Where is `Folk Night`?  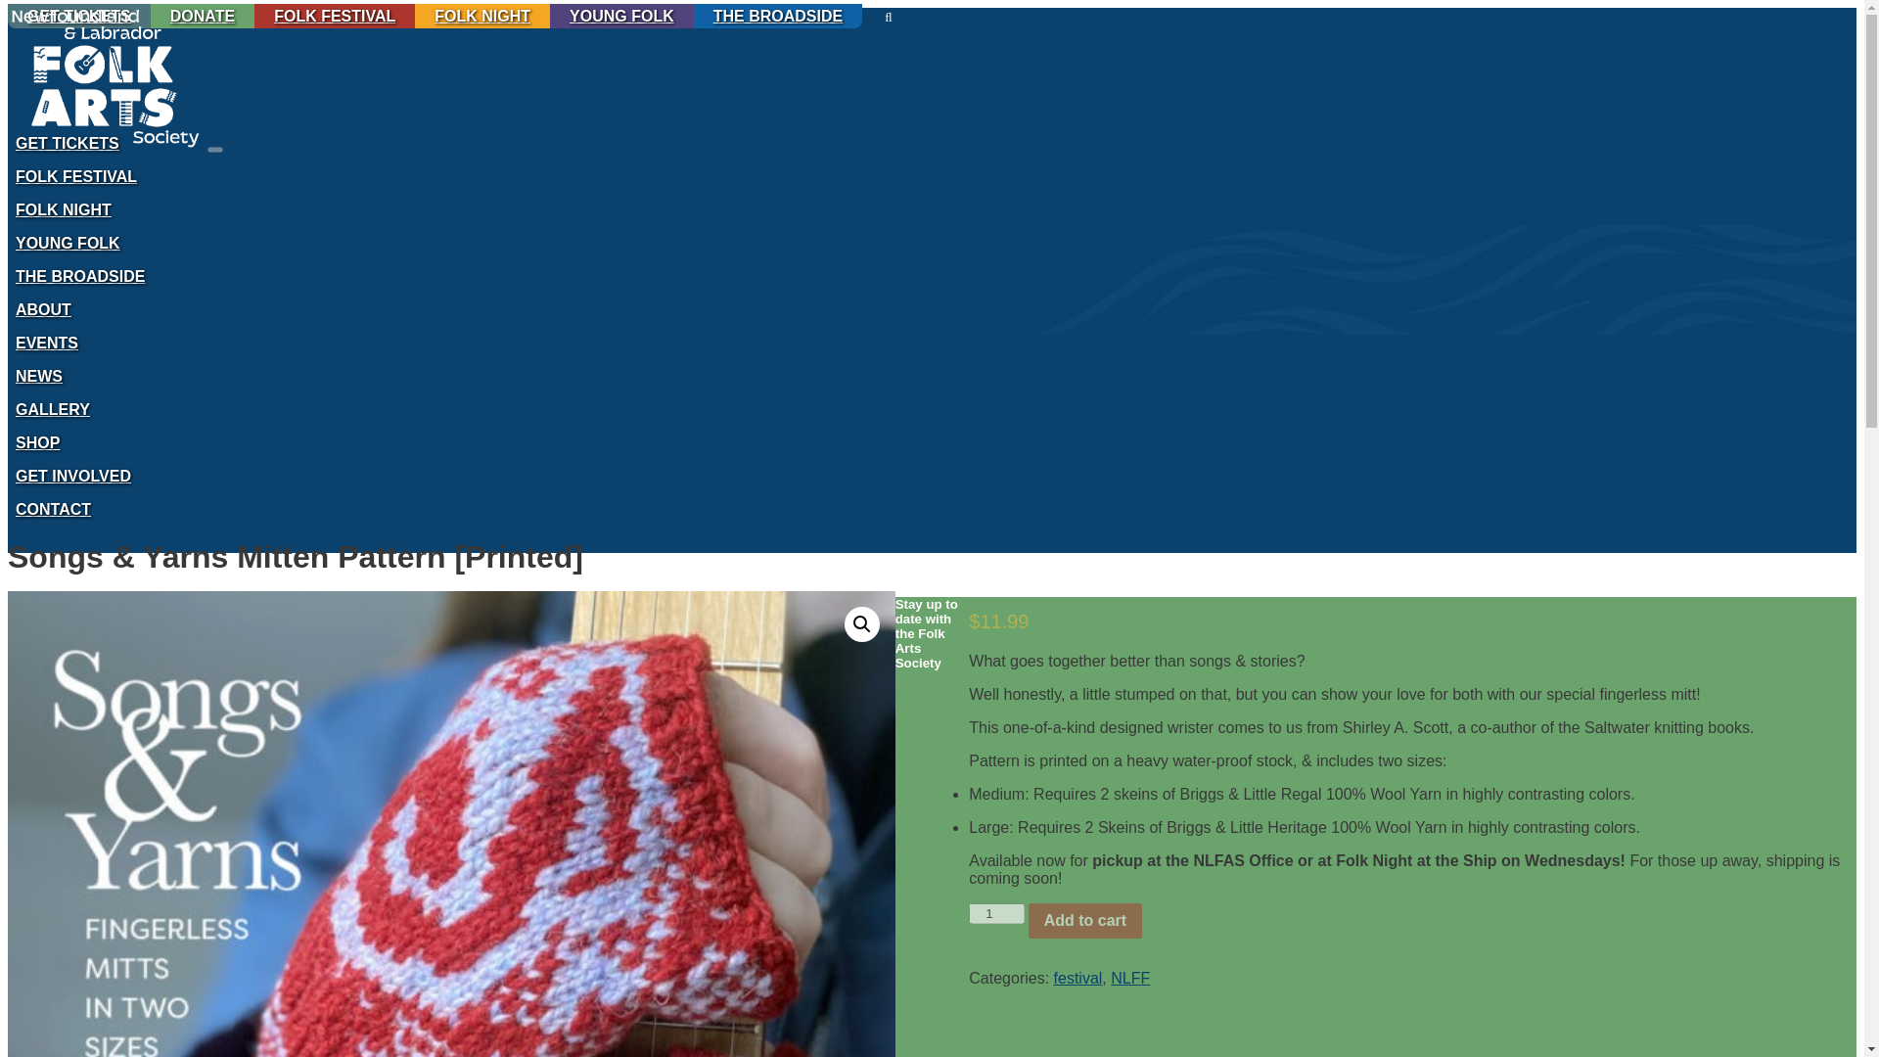 Folk Night is located at coordinates (63, 209).